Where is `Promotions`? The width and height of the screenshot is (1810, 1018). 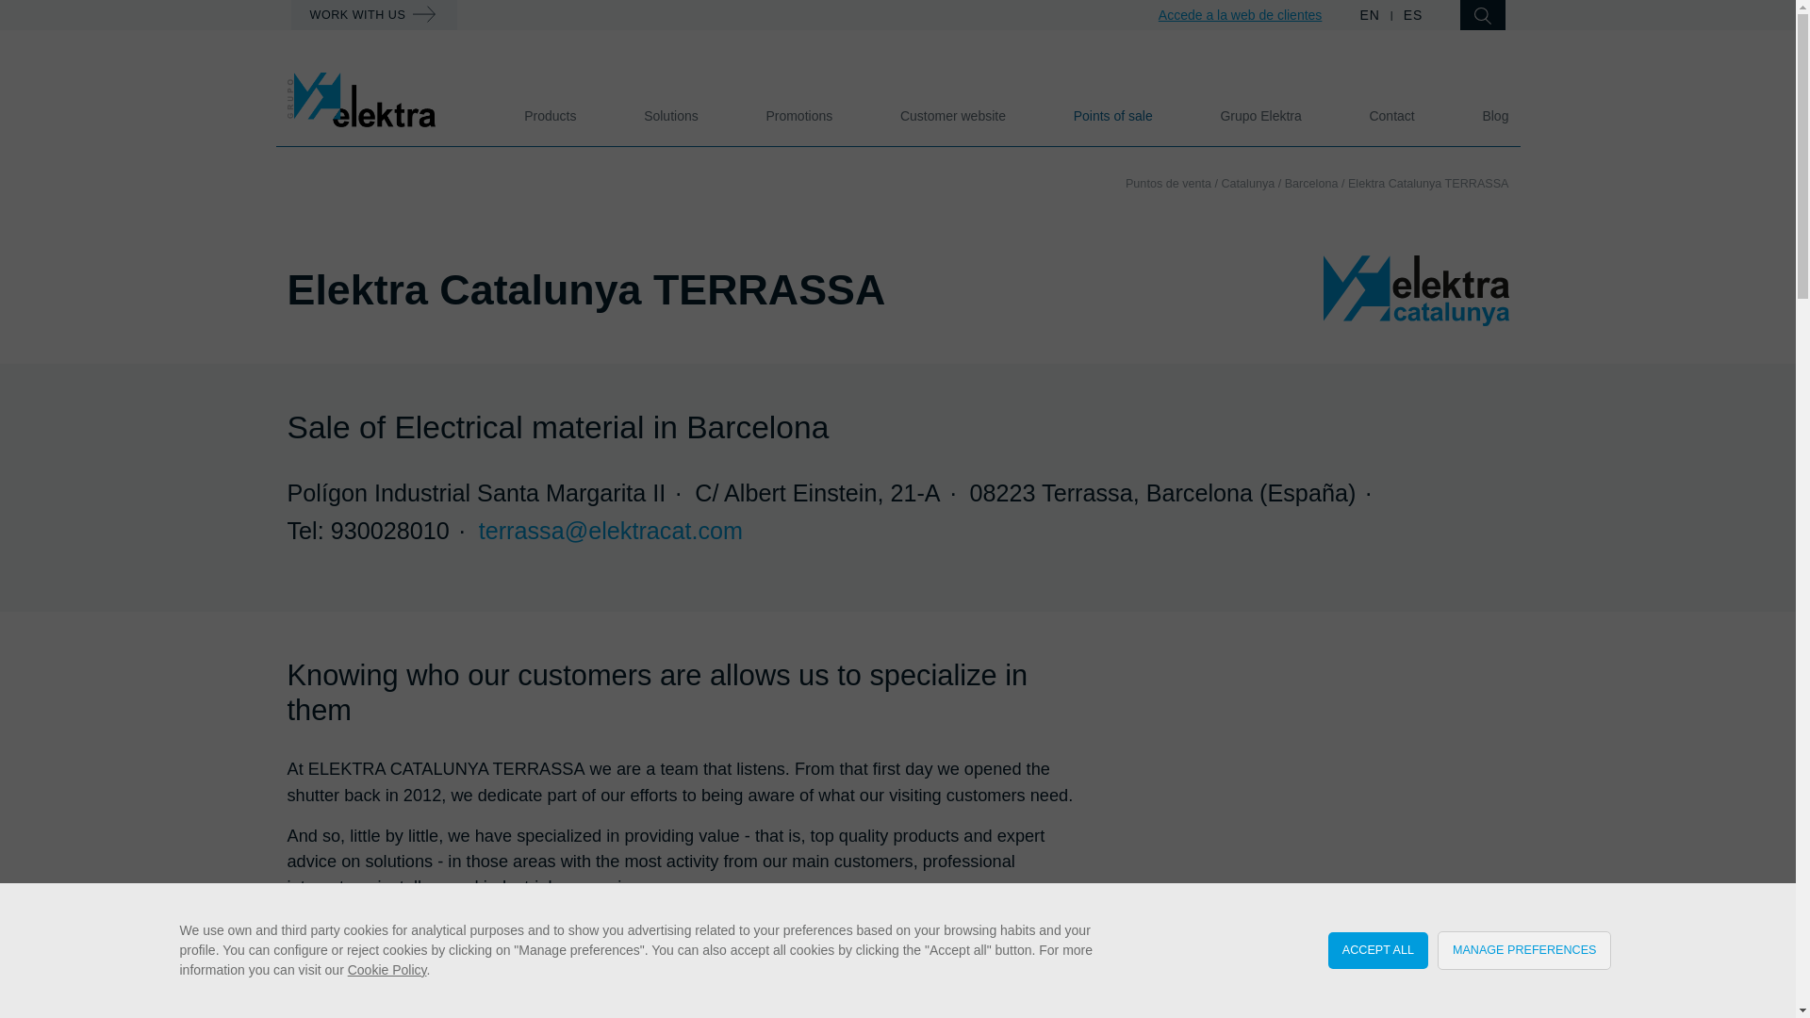 Promotions is located at coordinates (799, 115).